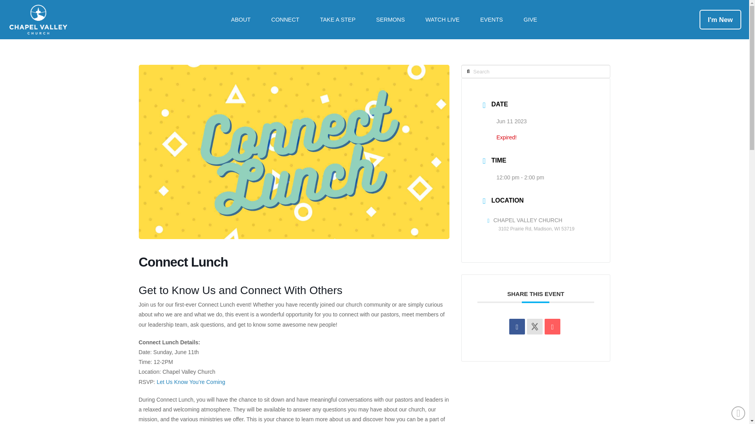  I want to click on WATCH LIVE, so click(442, 20).